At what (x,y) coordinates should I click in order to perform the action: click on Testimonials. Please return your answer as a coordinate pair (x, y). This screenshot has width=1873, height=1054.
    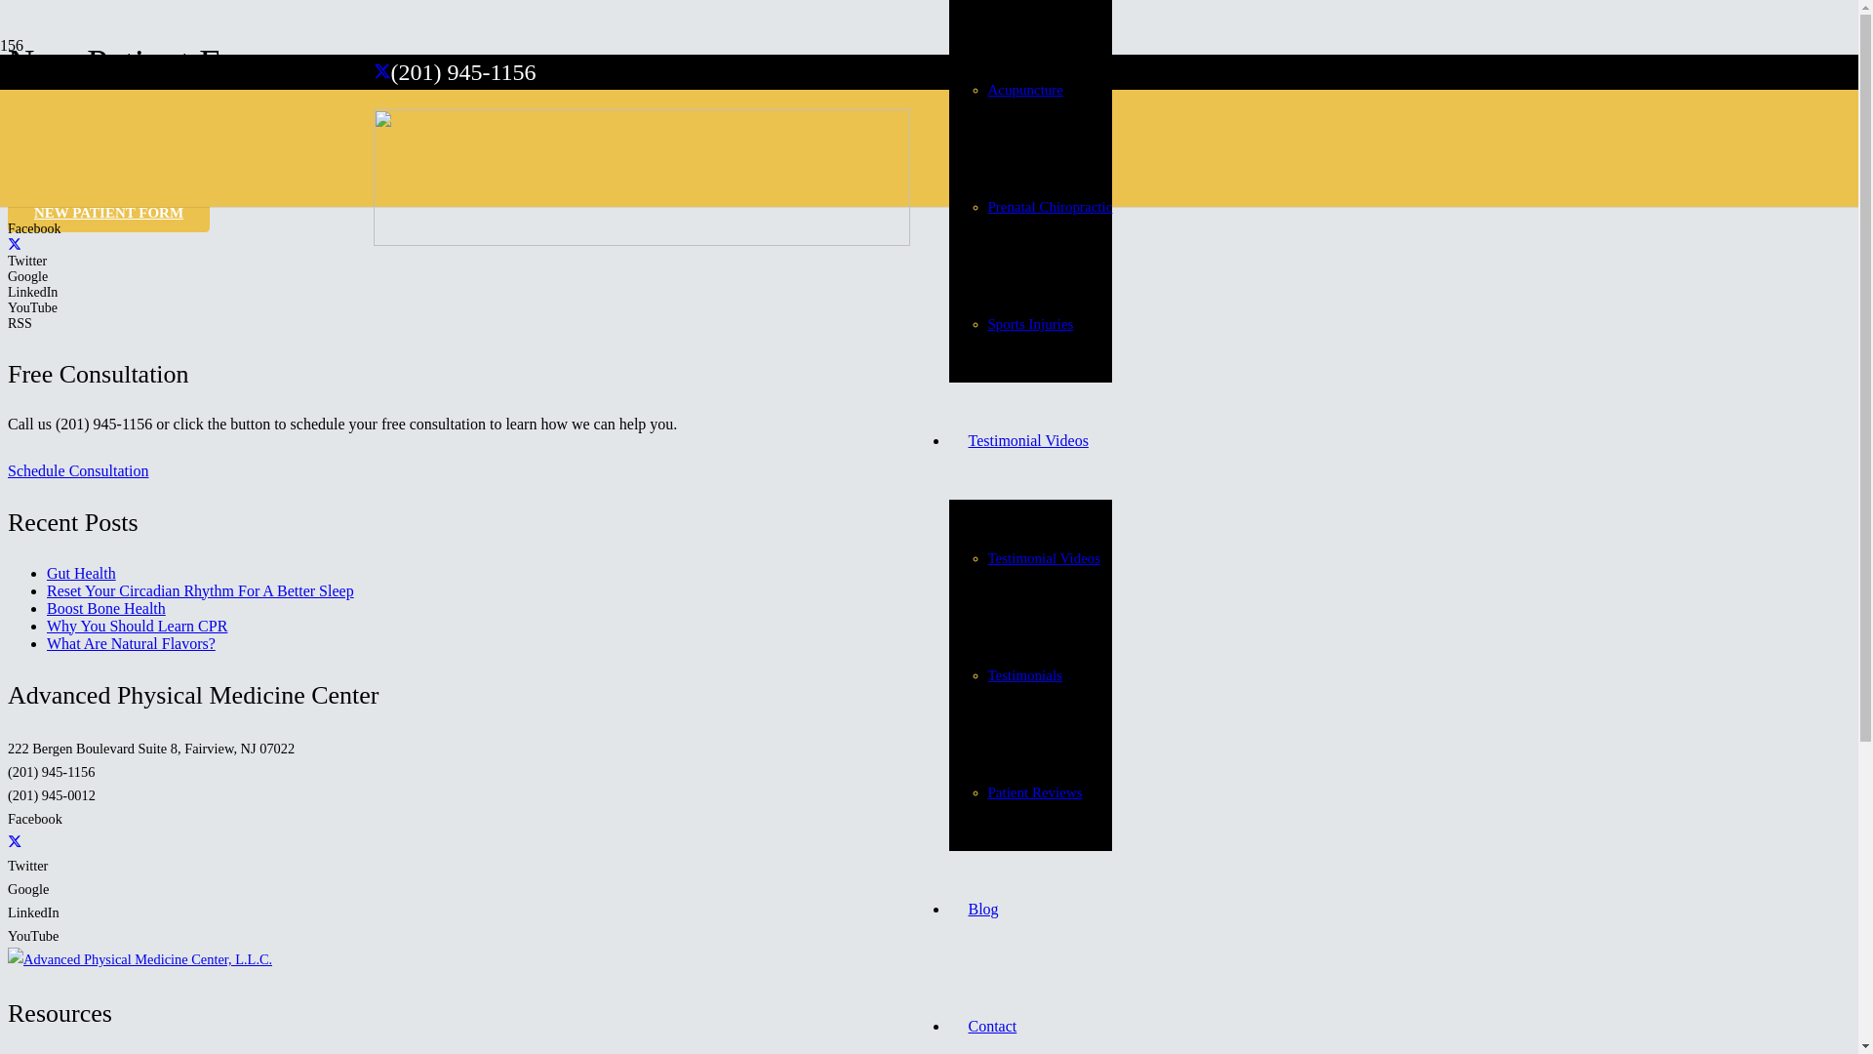
    Looking at the image, I should click on (1024, 674).